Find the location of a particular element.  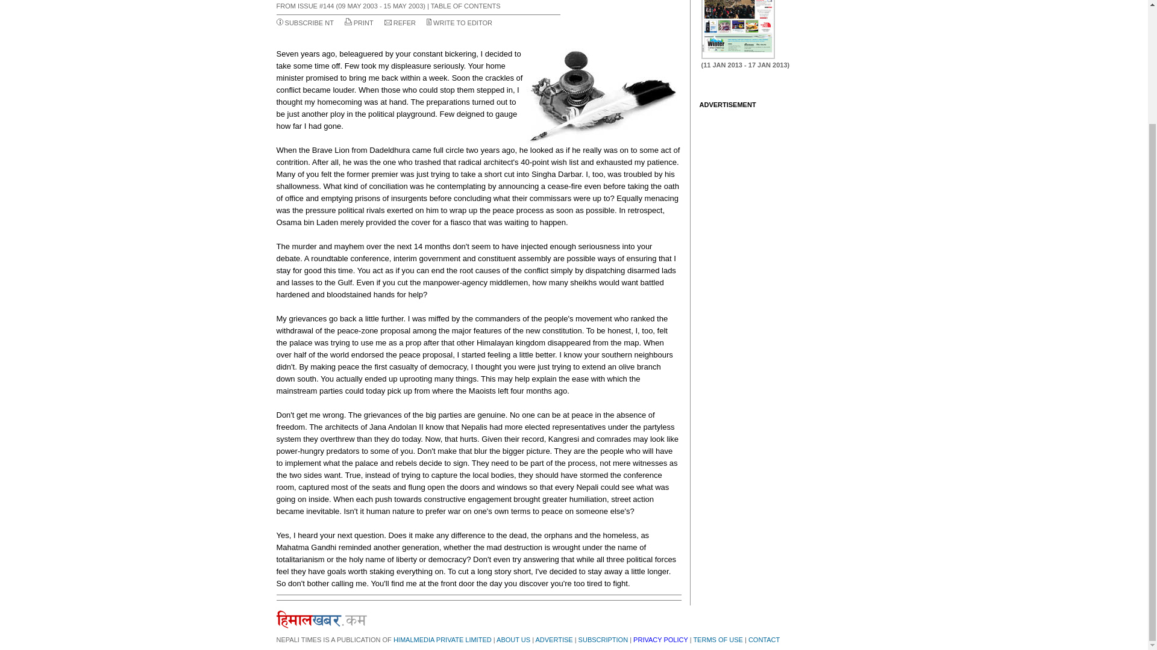

himalkhabar.com is located at coordinates (321, 619).